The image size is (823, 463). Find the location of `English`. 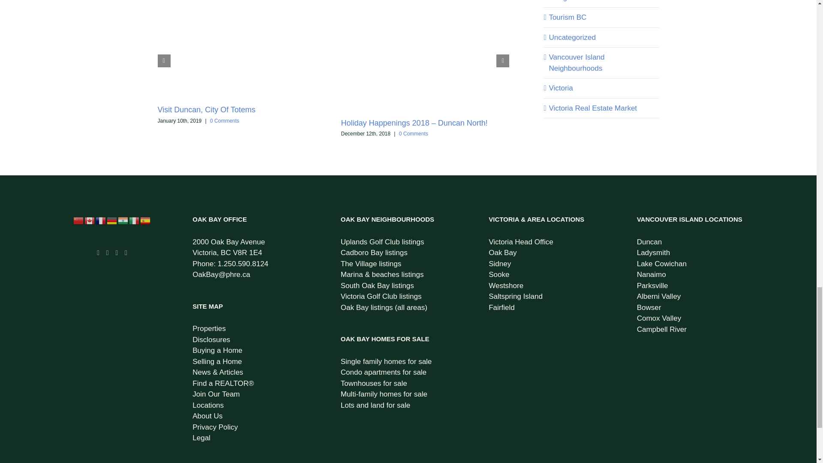

English is located at coordinates (90, 220).